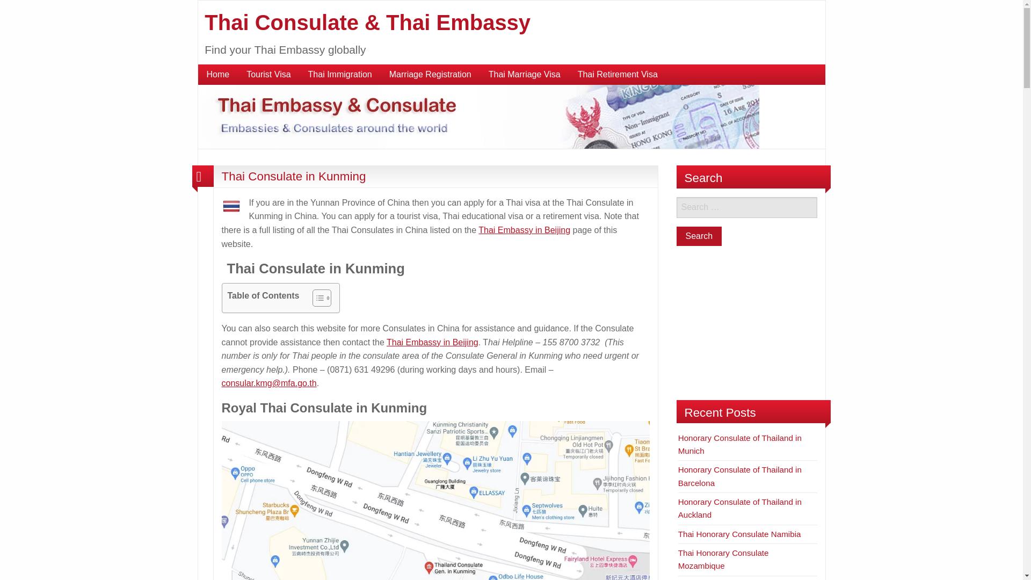 Image resolution: width=1031 pixels, height=580 pixels. I want to click on Search, so click(699, 236).